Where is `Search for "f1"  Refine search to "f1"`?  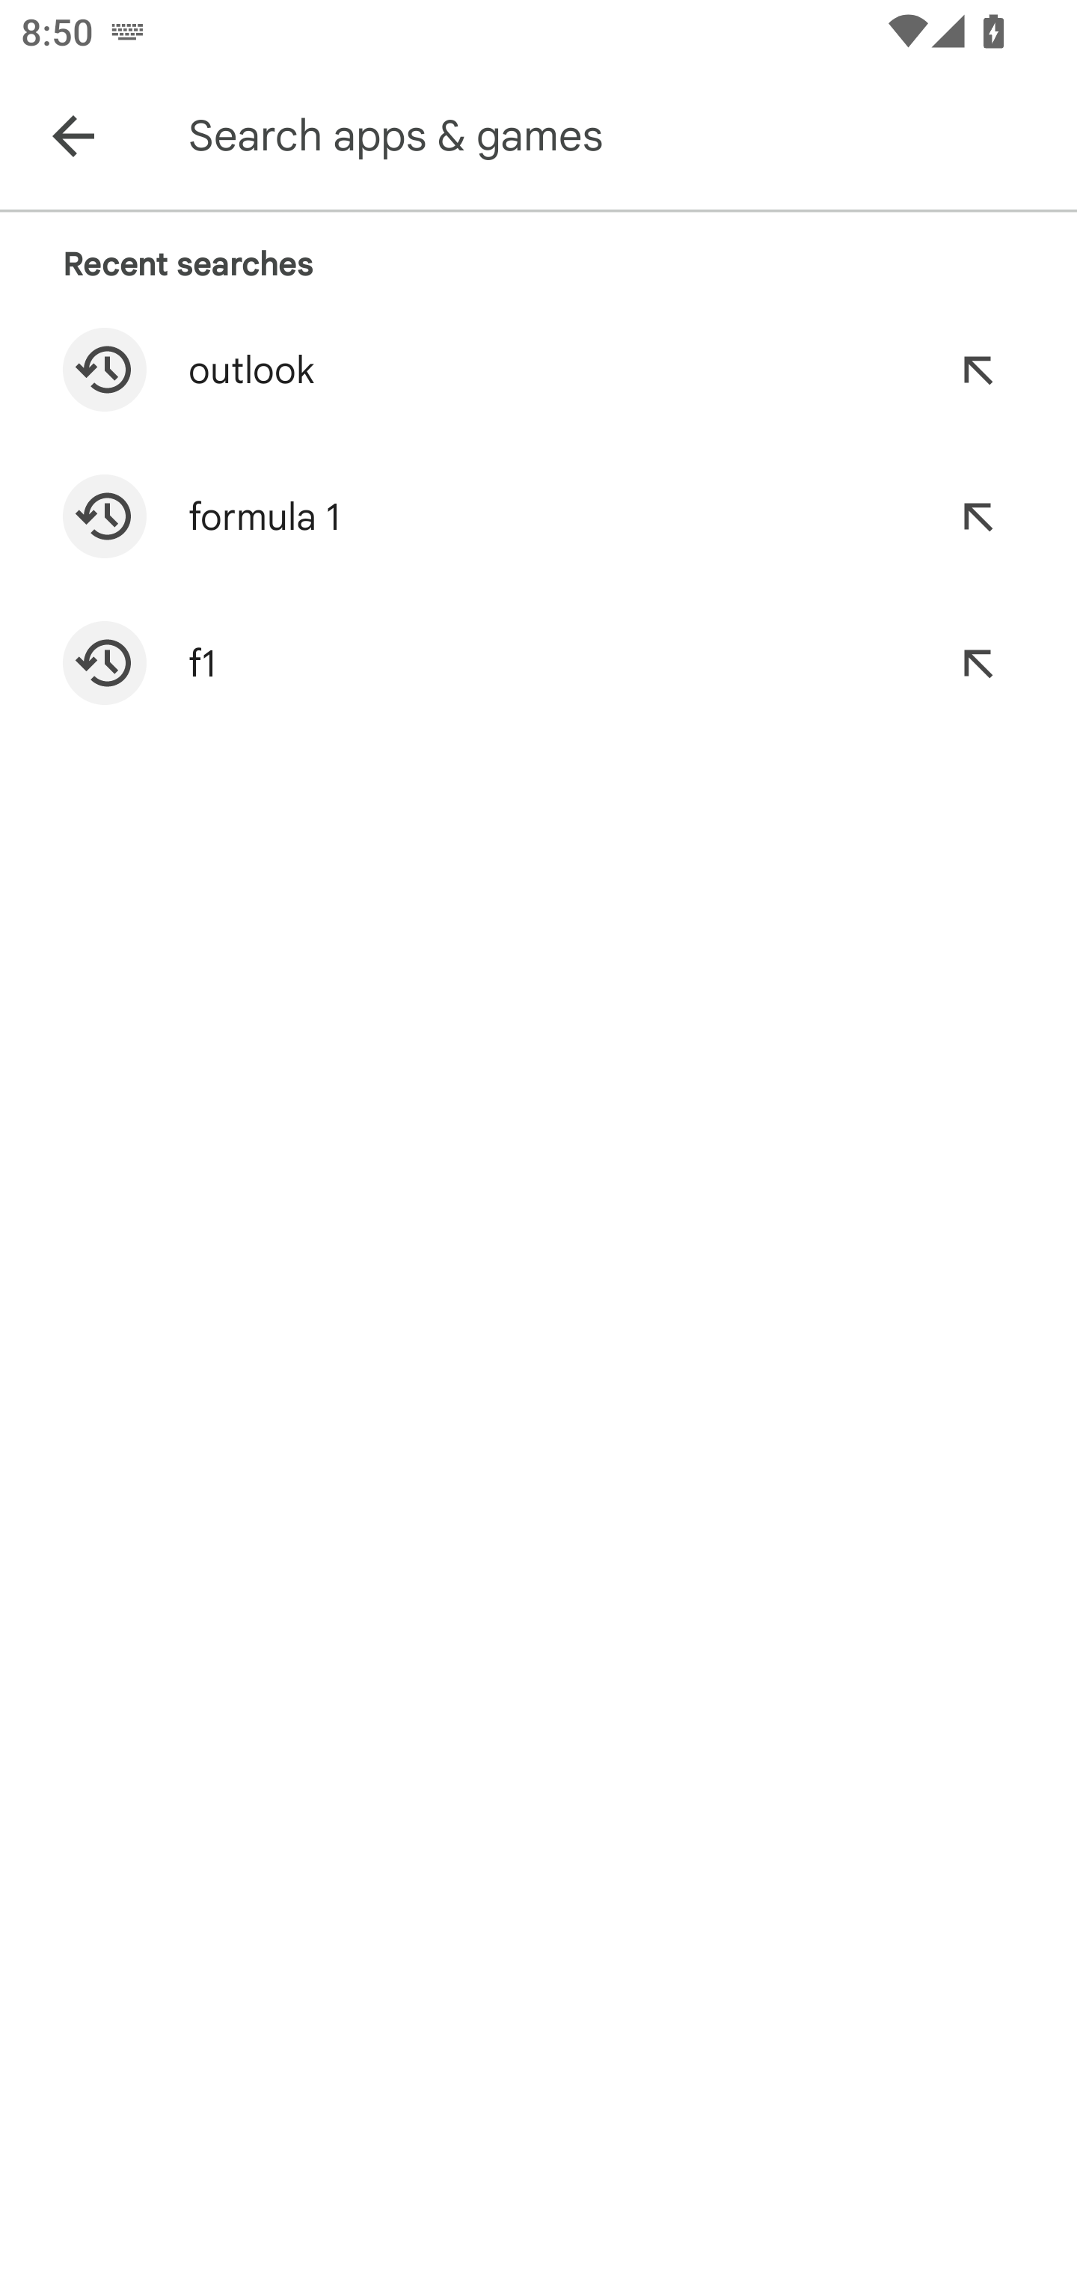 Search for "f1"  Refine search to "f1" is located at coordinates (538, 663).